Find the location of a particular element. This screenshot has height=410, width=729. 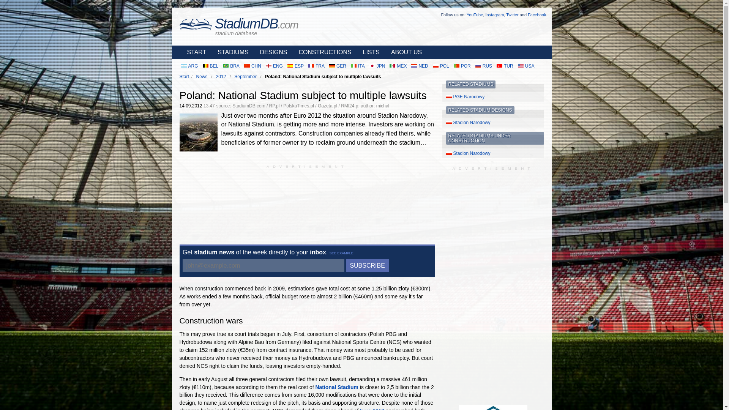

STADIUMS is located at coordinates (231, 52).